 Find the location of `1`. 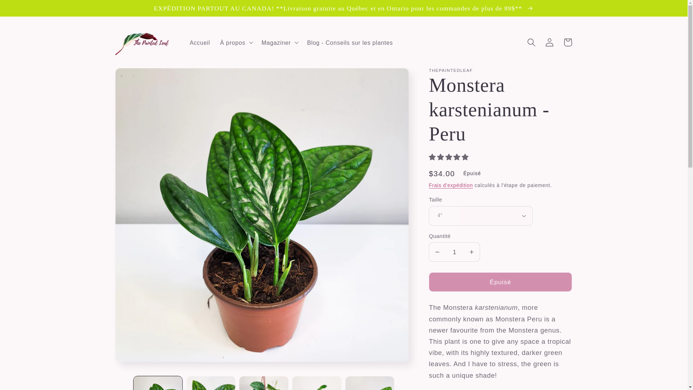

1 is located at coordinates (454, 252).